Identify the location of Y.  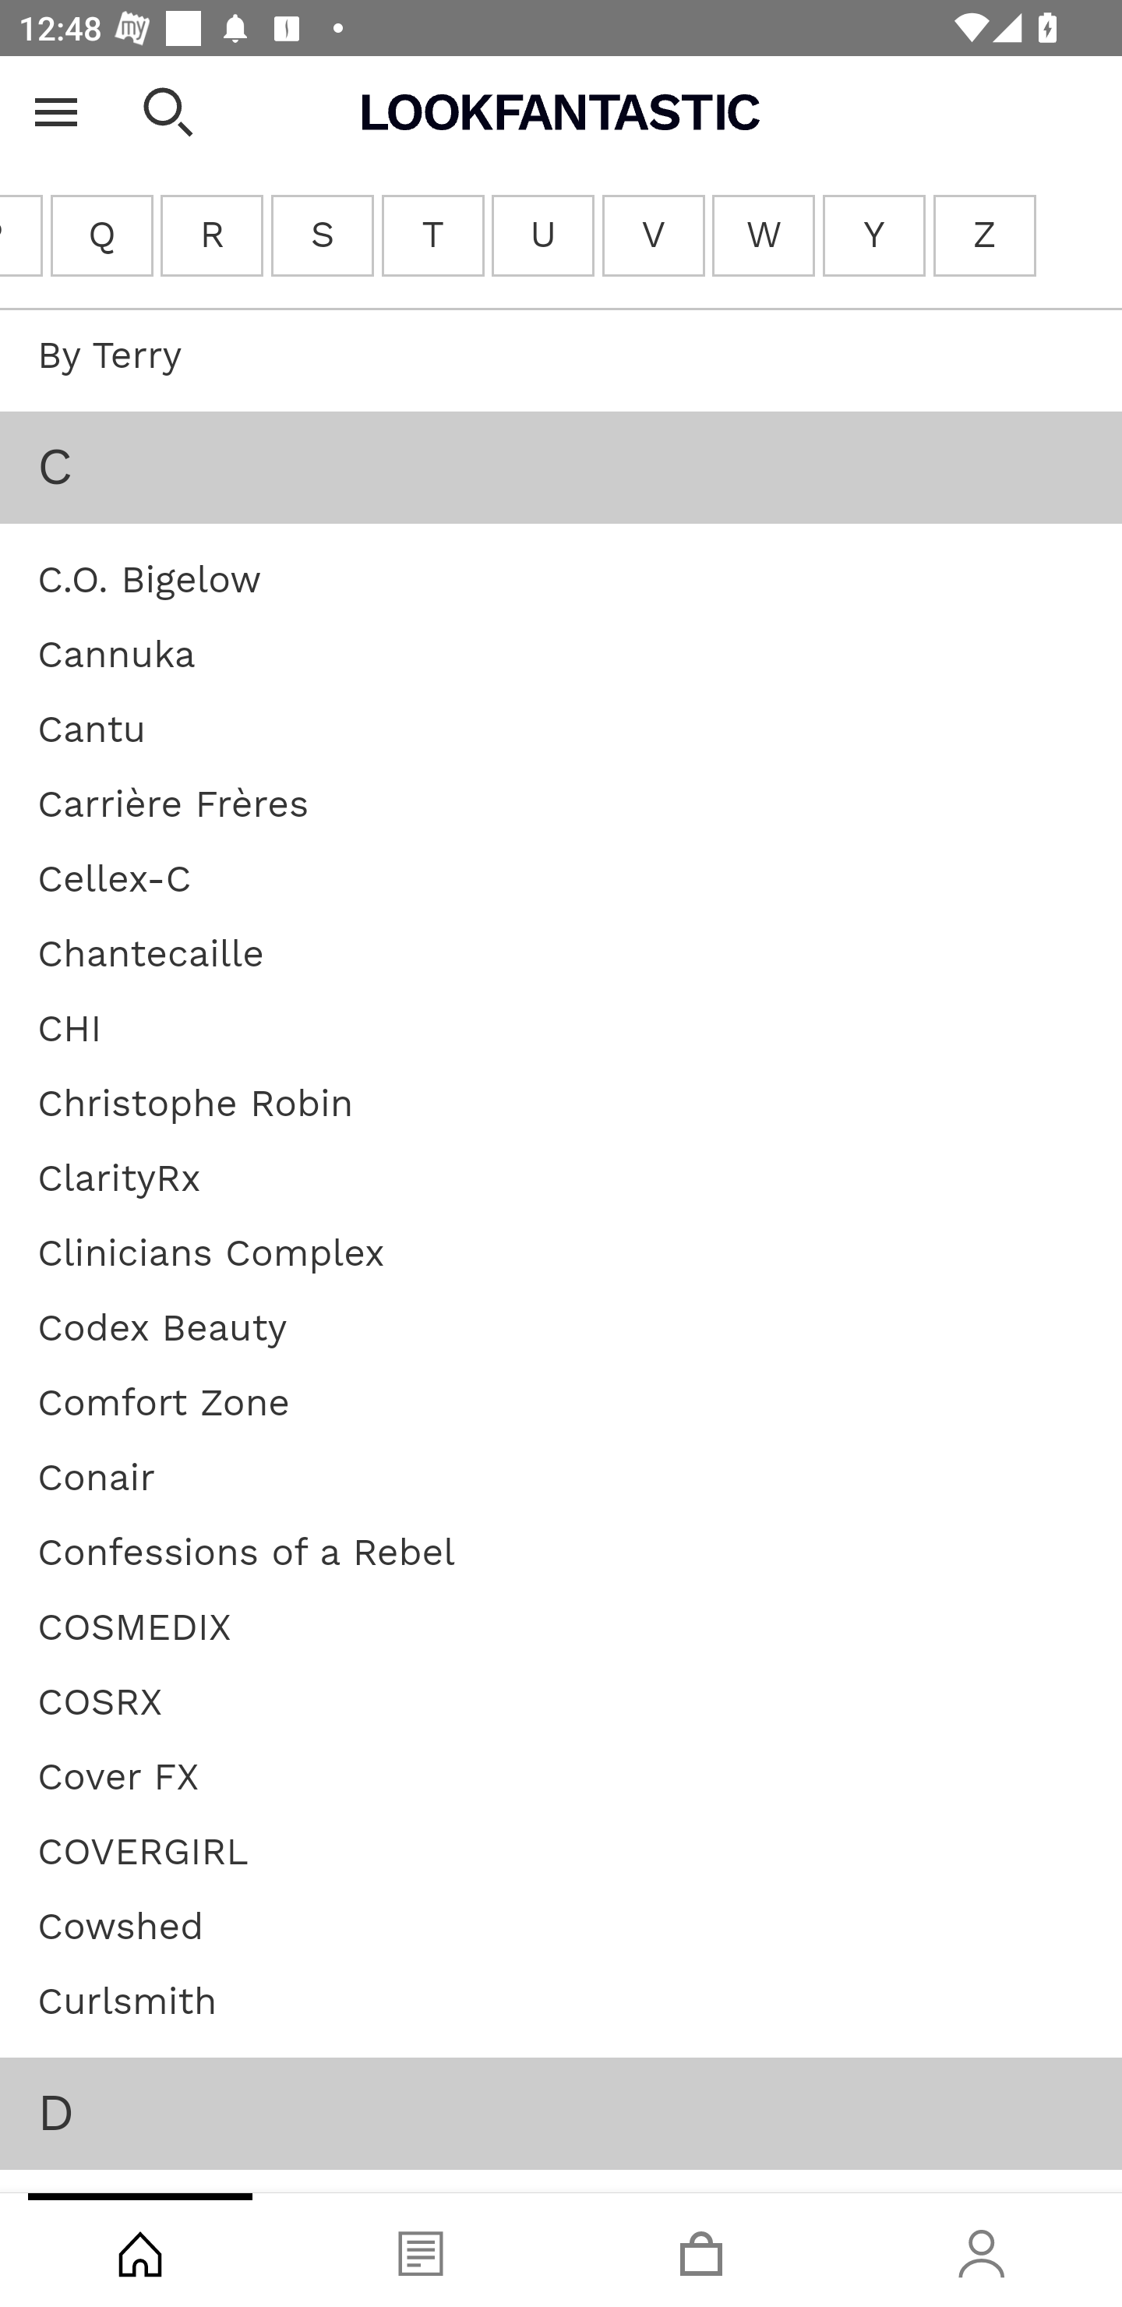
(874, 236).